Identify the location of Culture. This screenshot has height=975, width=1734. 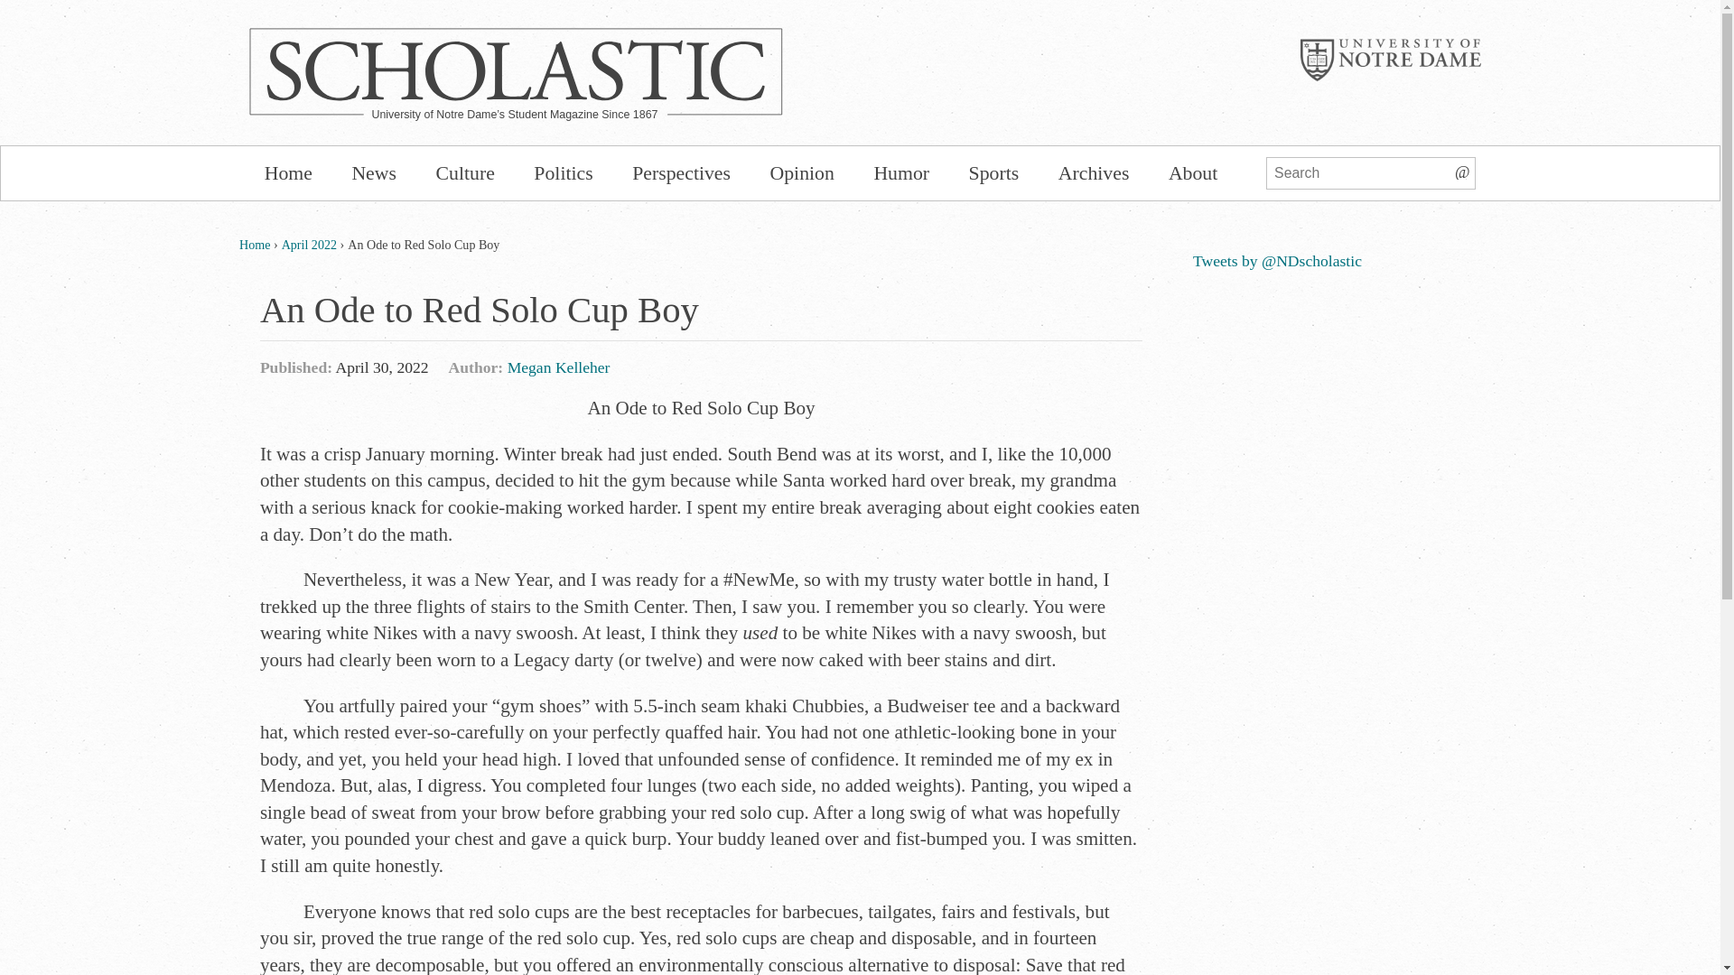
(465, 173).